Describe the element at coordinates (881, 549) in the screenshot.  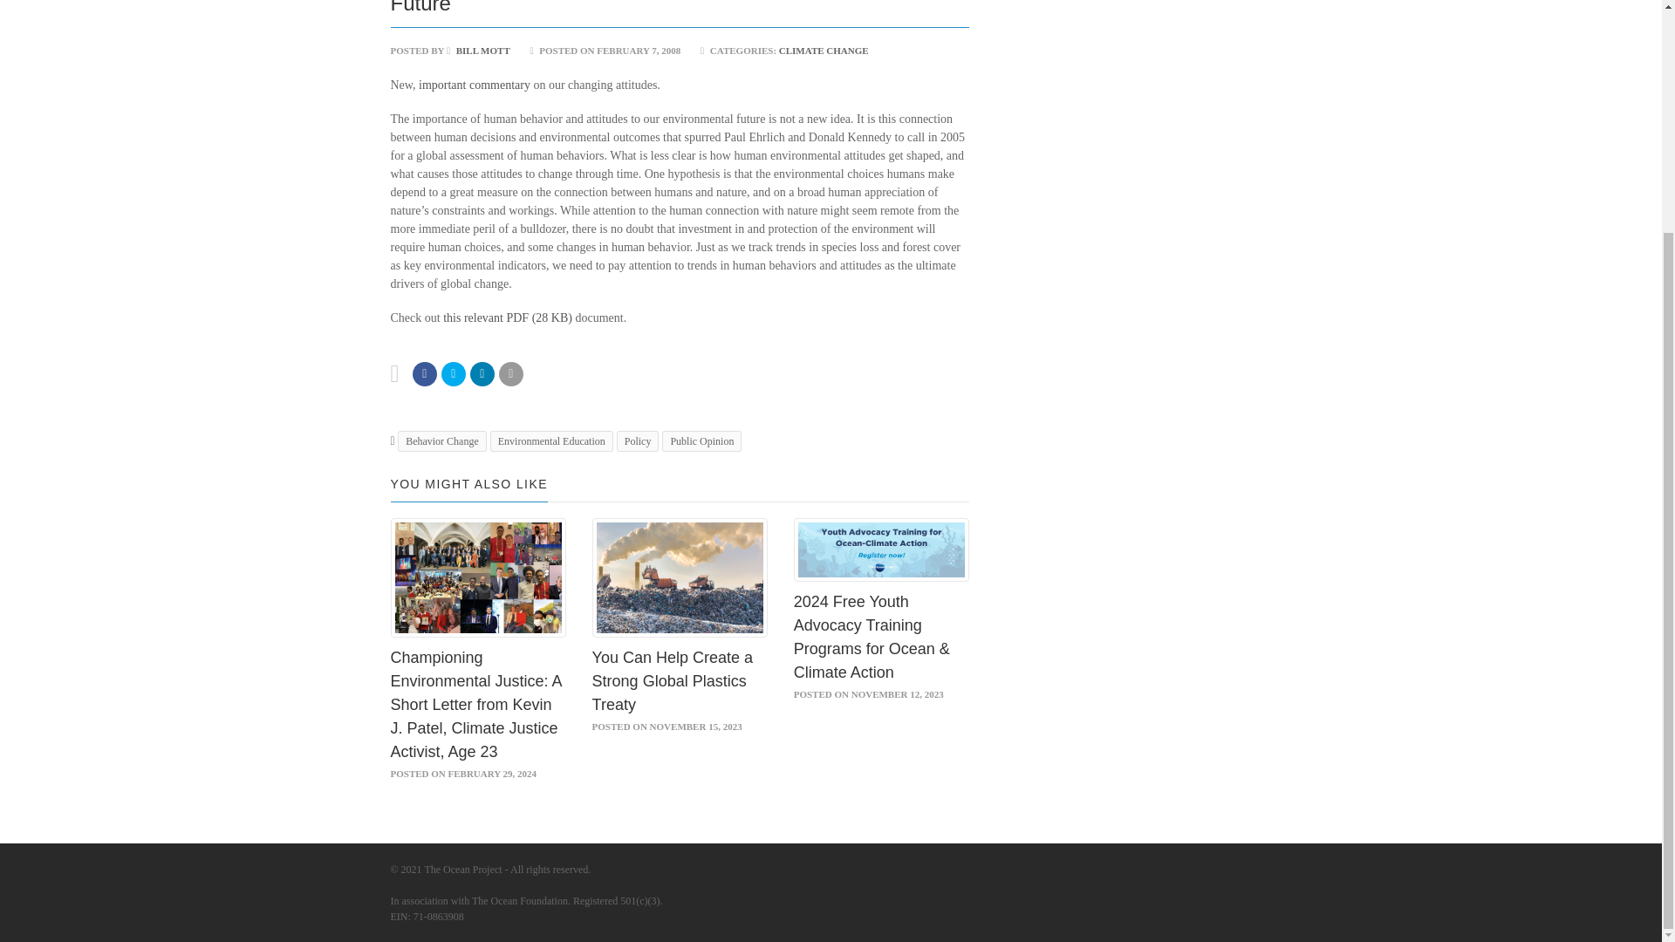
I see `AT Zoom Registration Banner` at that location.